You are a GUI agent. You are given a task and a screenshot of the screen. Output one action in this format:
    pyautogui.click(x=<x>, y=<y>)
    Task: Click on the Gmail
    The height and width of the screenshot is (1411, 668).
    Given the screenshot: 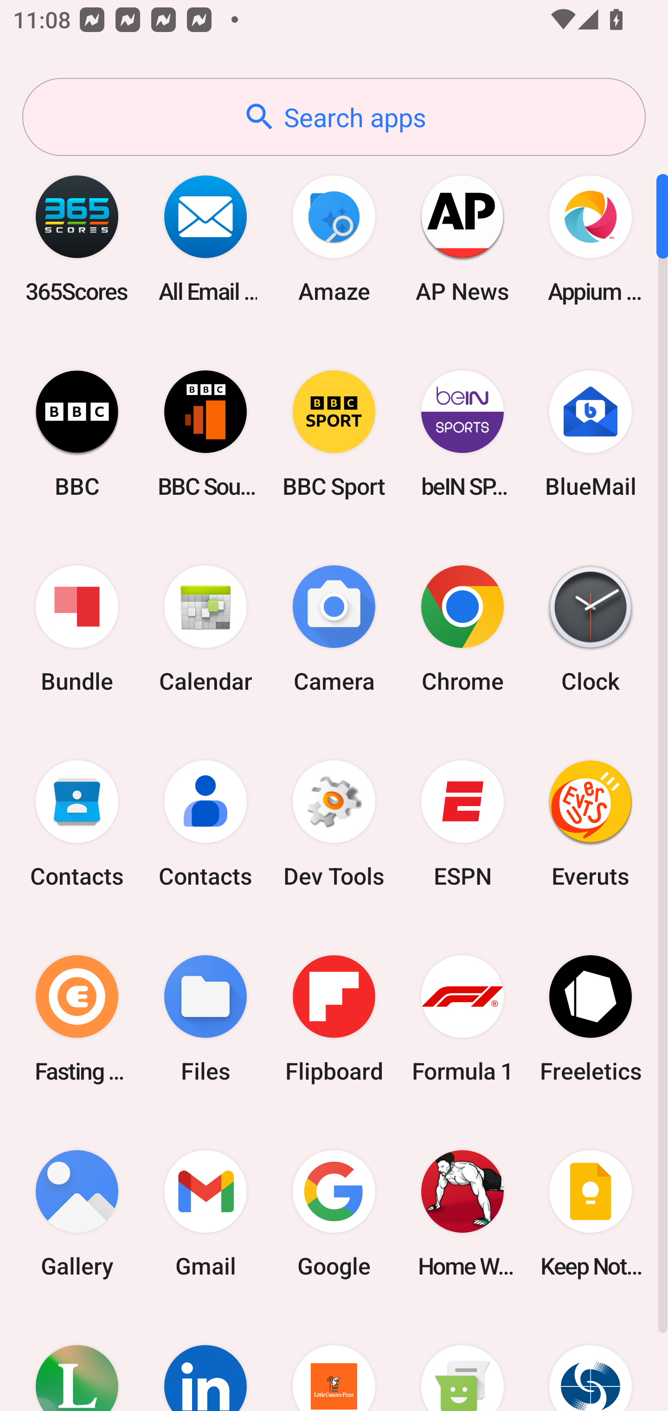 What is the action you would take?
    pyautogui.click(x=206, y=1213)
    